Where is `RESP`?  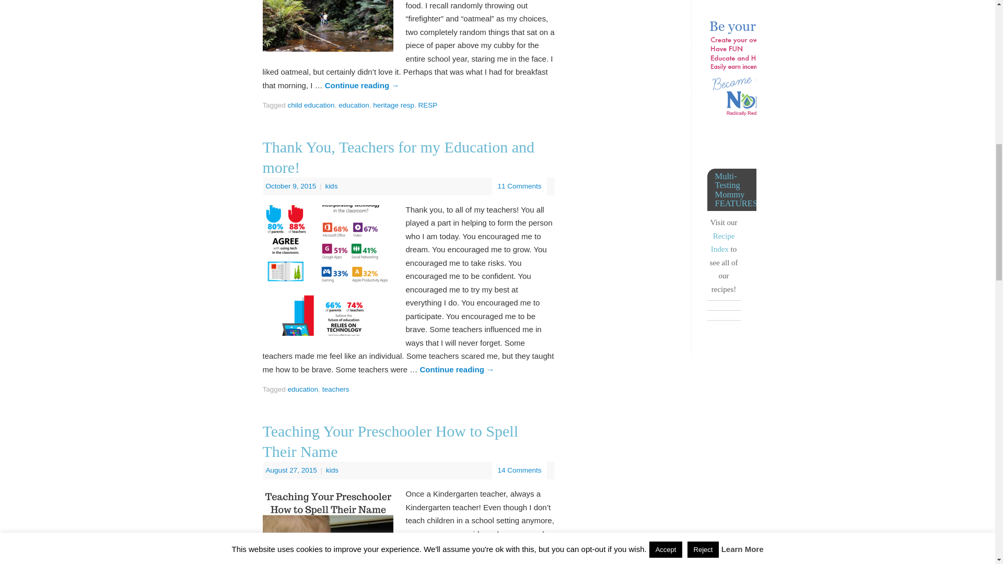
RESP is located at coordinates (427, 105).